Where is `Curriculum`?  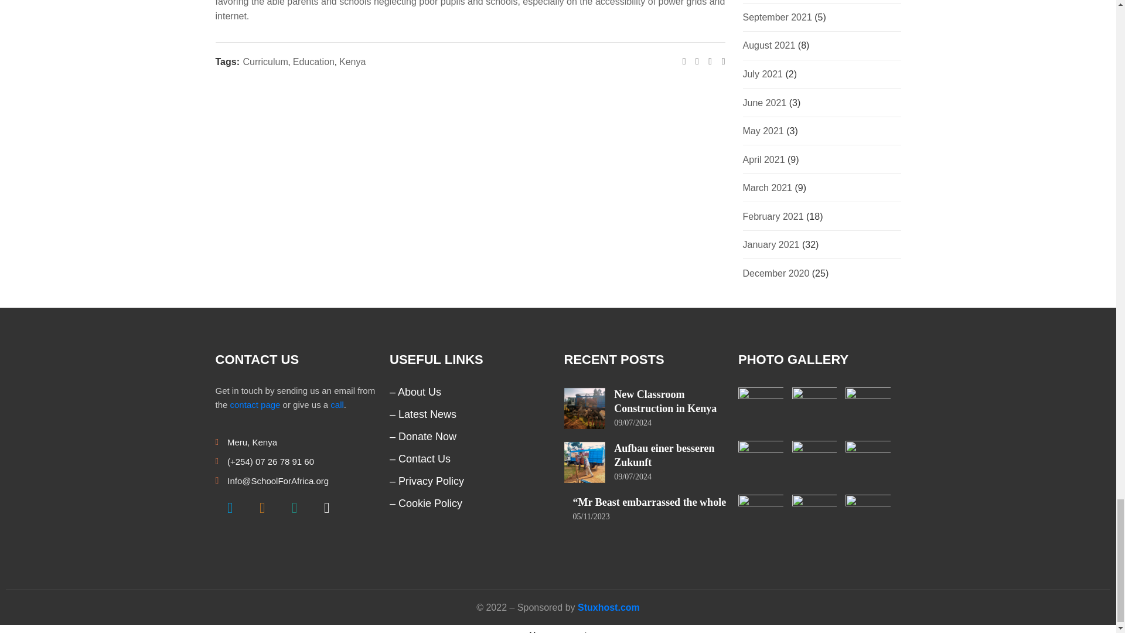
Curriculum is located at coordinates (265, 61).